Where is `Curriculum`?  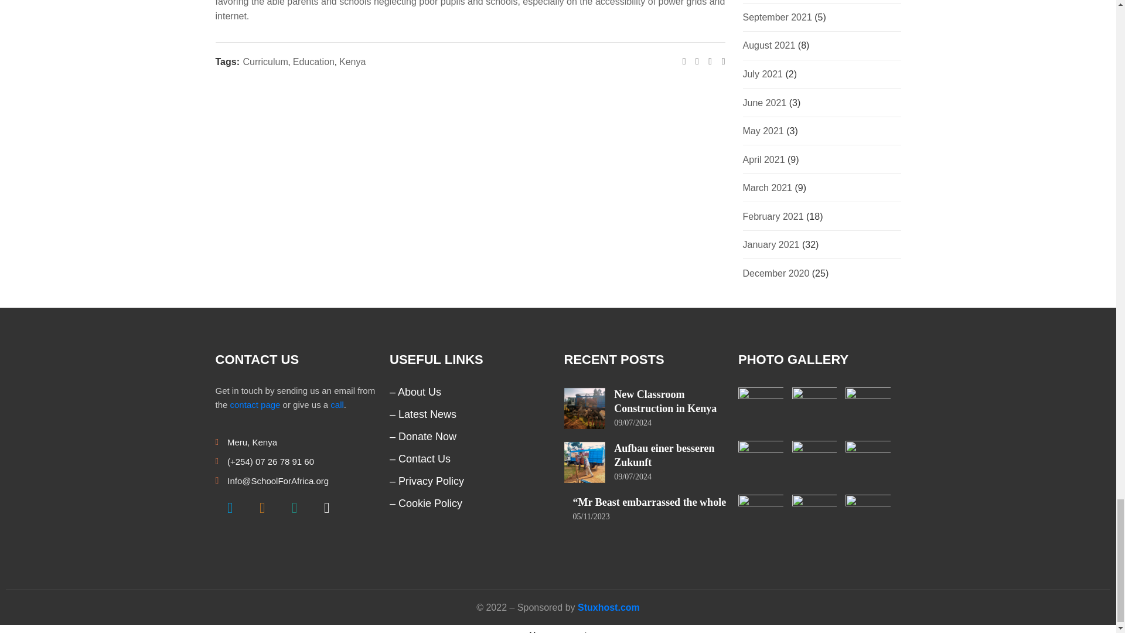
Curriculum is located at coordinates (265, 61).